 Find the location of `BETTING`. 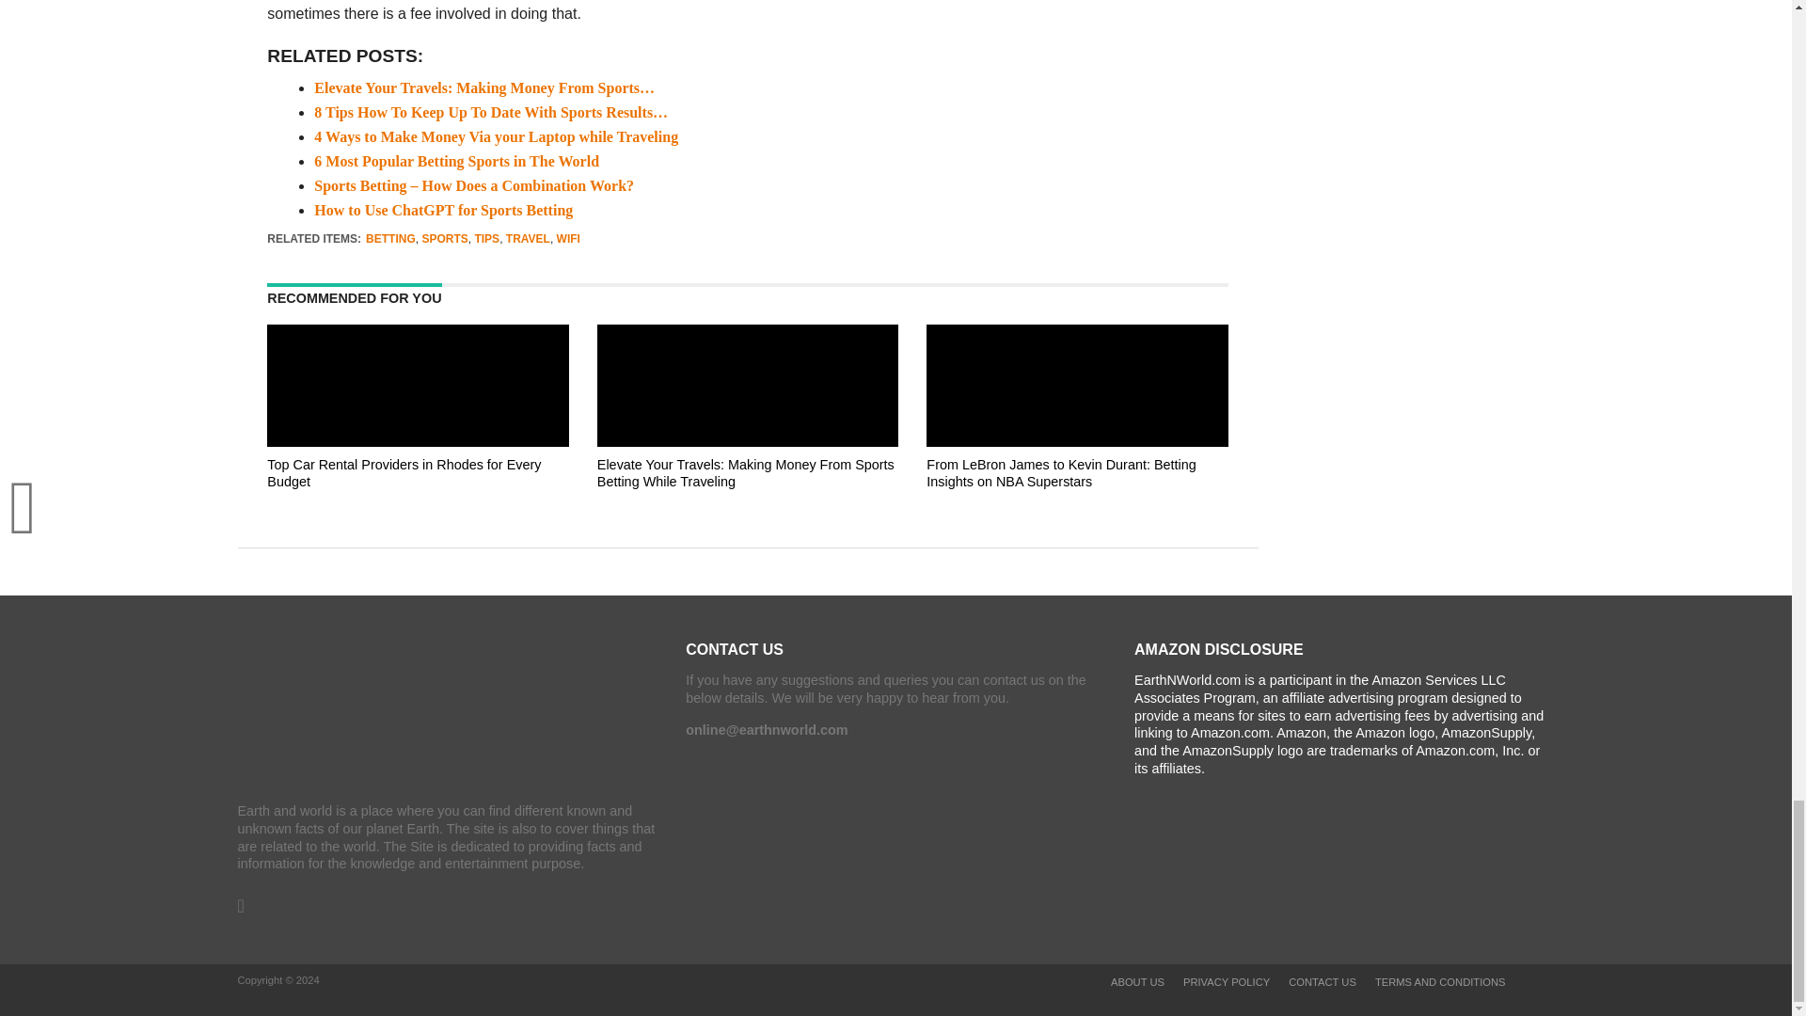

BETTING is located at coordinates (390, 239).